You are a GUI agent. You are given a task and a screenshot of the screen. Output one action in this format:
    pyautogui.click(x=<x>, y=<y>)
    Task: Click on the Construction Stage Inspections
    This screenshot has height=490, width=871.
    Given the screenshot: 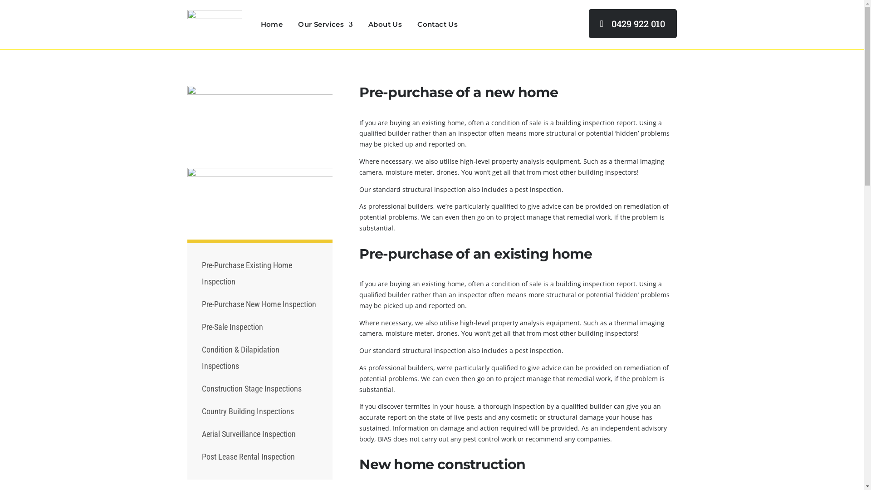 What is the action you would take?
    pyautogui.click(x=252, y=388)
    